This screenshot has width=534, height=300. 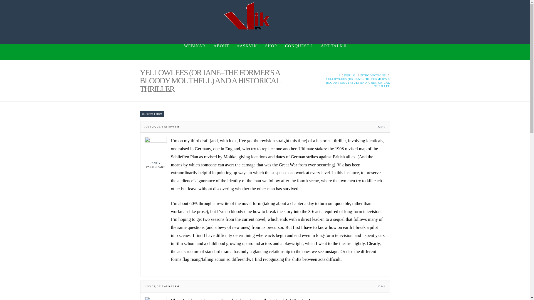 What do you see at coordinates (156, 298) in the screenshot?
I see `View Vik Rubenfeld's profile` at bounding box center [156, 298].